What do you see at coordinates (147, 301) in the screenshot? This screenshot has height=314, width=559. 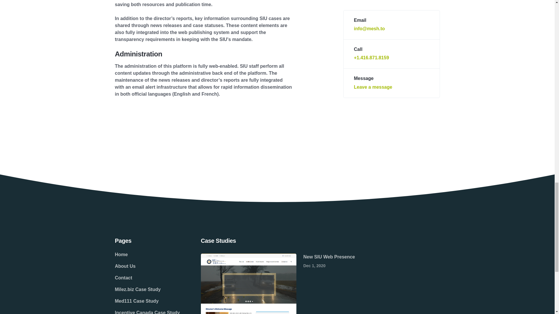 I see `Med111 Case Study` at bounding box center [147, 301].